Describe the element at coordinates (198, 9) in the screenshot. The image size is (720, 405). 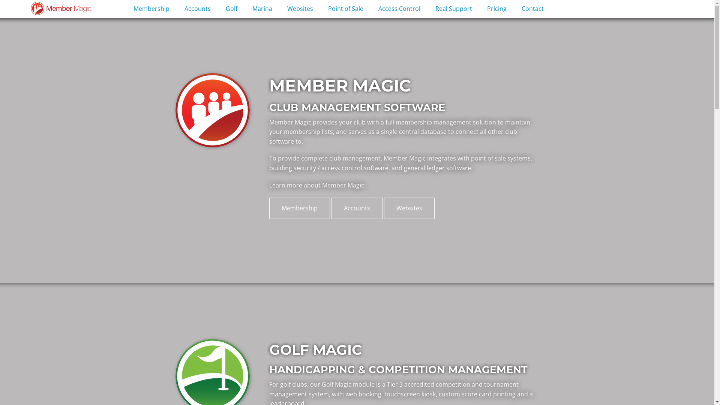
I see `Accounts` at that location.